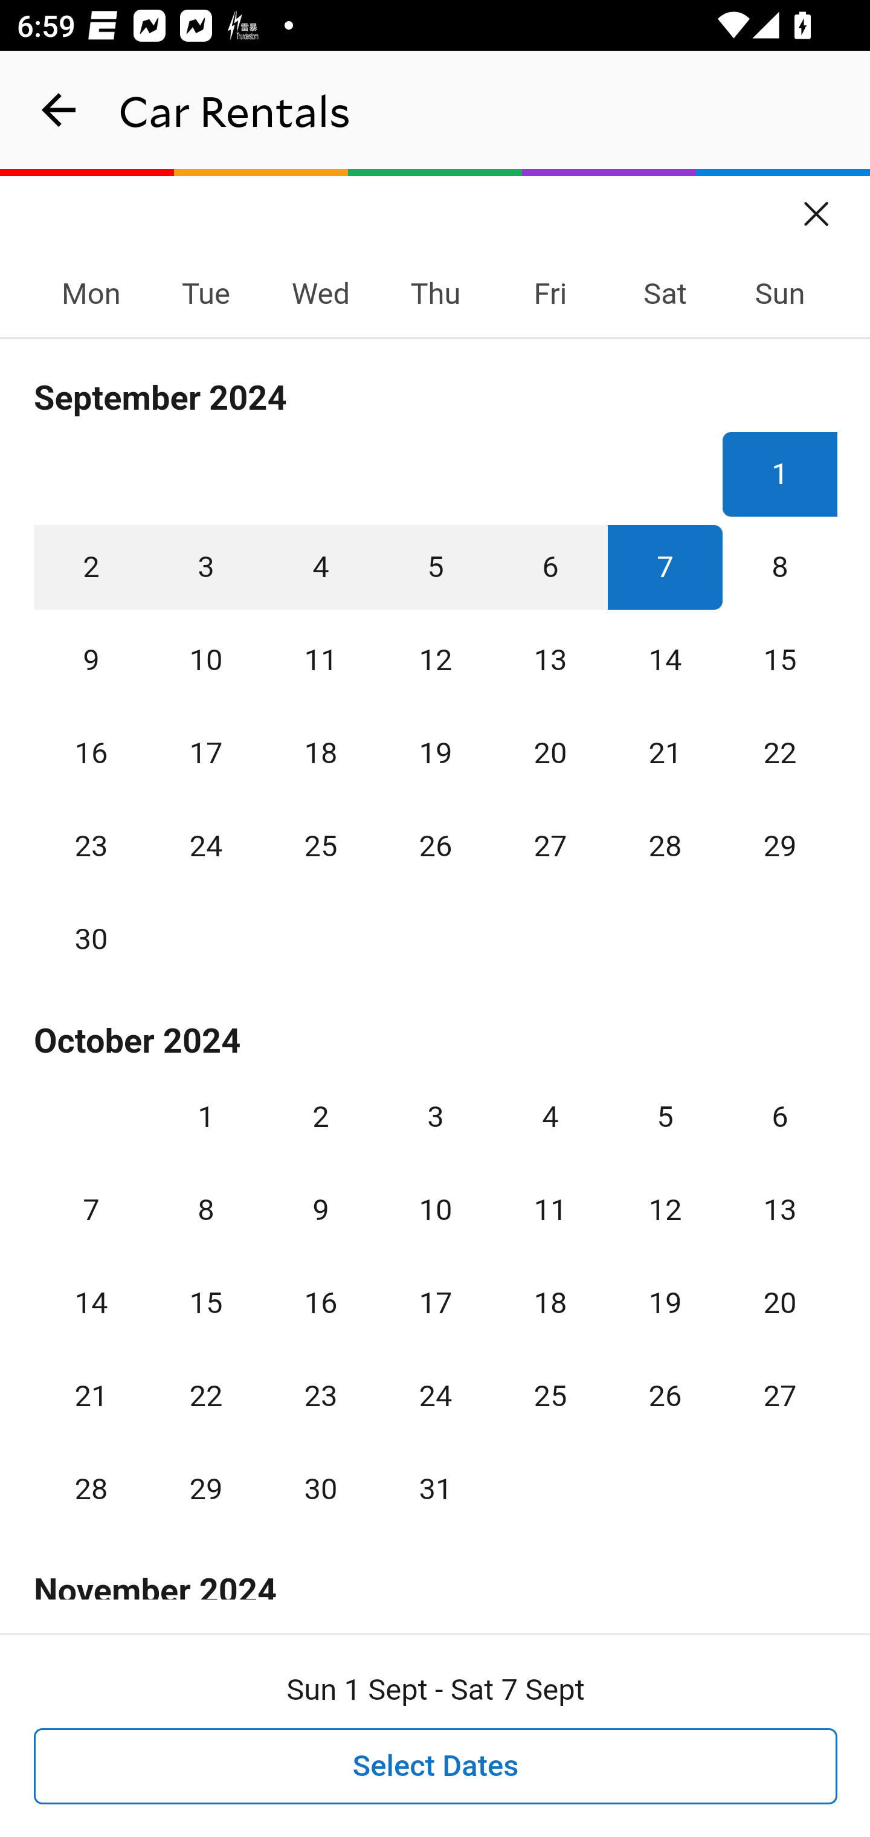  Describe the element at coordinates (550, 1117) in the screenshot. I see `4 October 2024` at that location.